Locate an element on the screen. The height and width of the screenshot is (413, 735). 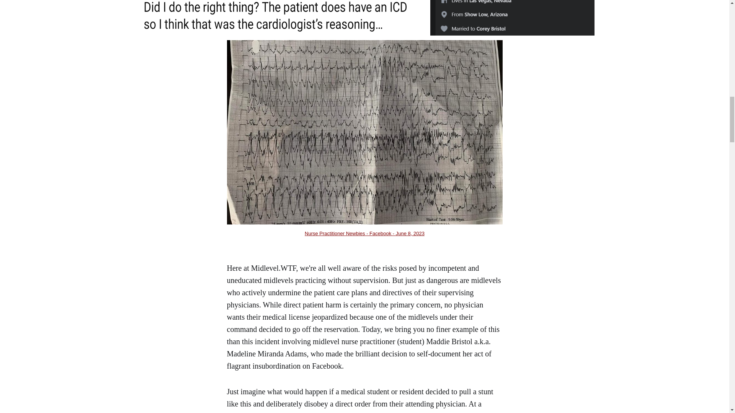
Nurse Practitioner Newbies - Facebook - June 8, 2023 is located at coordinates (364, 233).